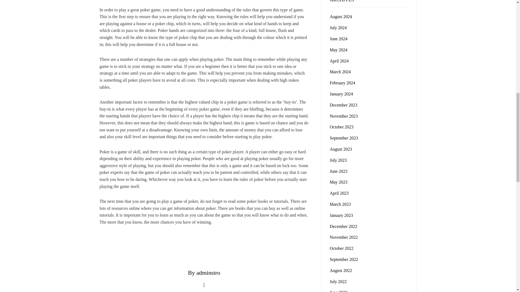 This screenshot has height=292, width=520. I want to click on November 2023, so click(344, 116).